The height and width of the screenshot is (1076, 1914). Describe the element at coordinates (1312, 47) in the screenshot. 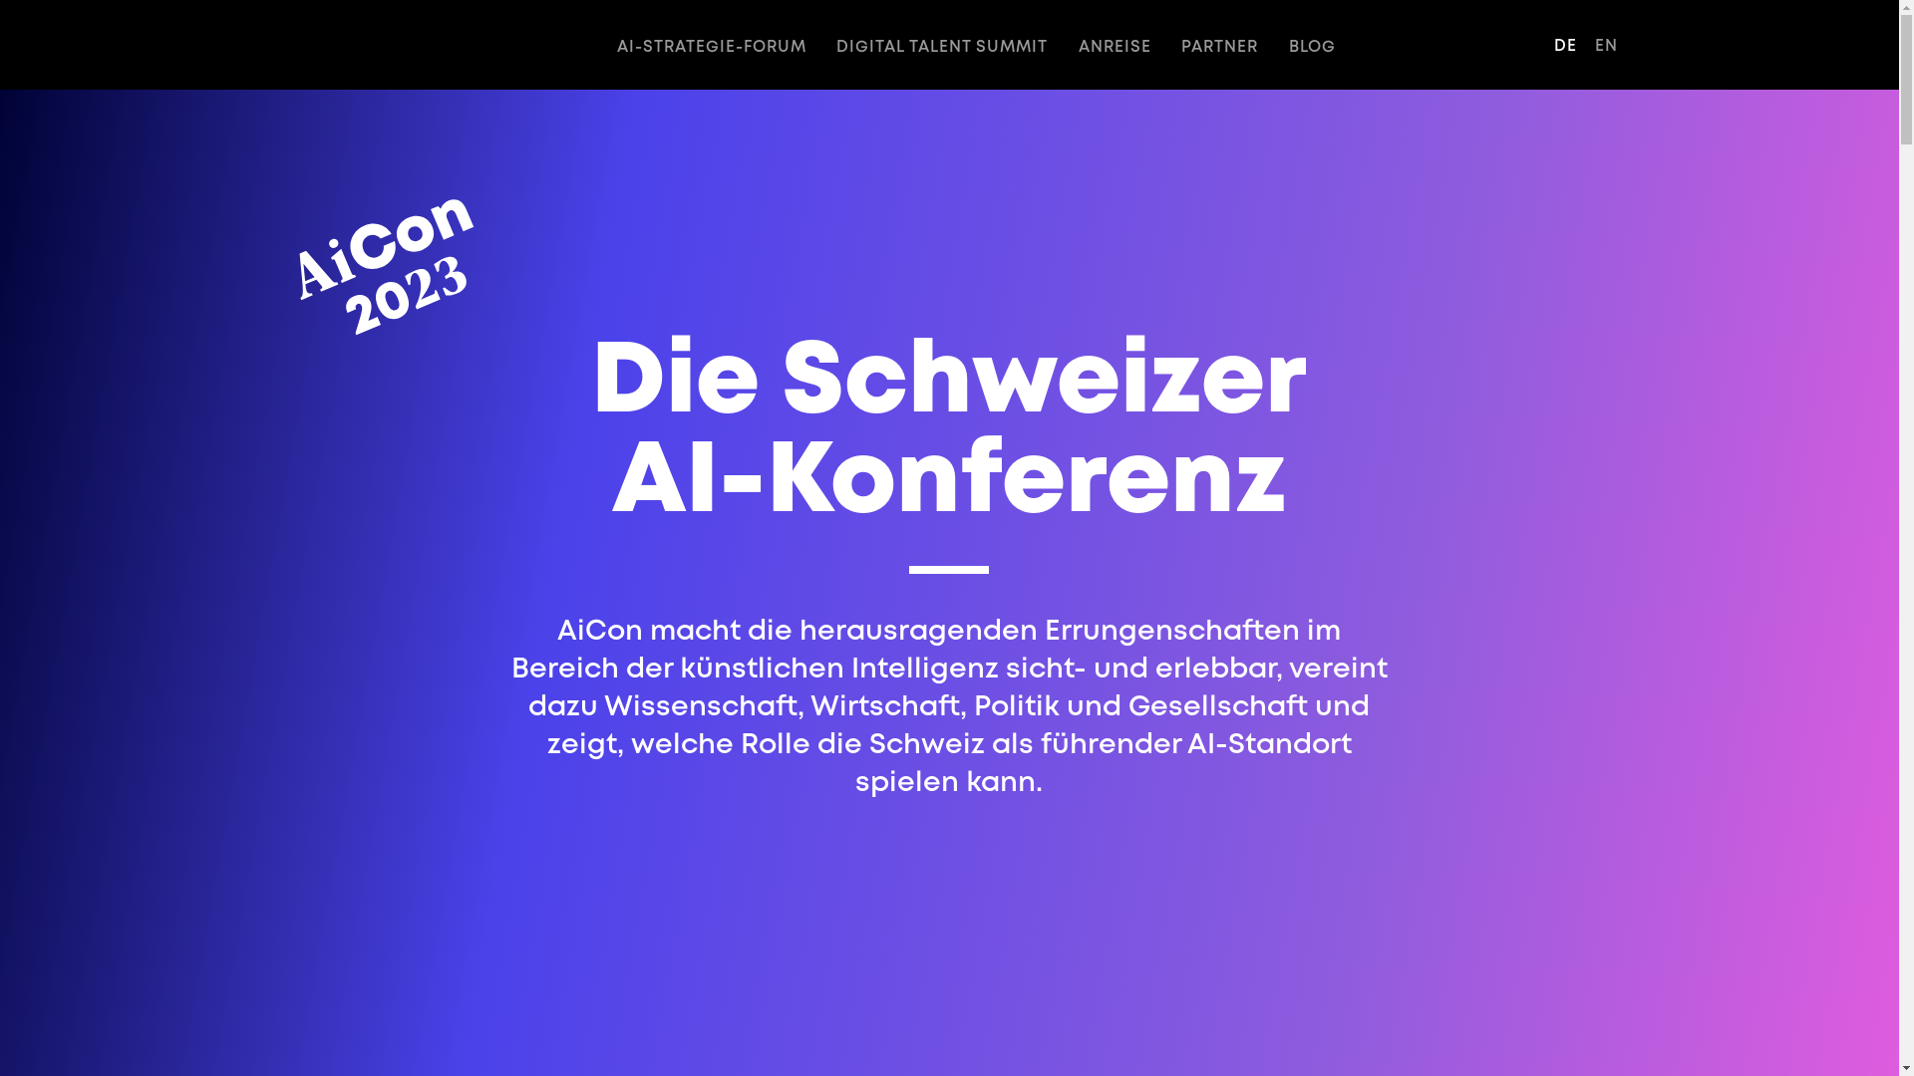

I see `BLOG` at that location.